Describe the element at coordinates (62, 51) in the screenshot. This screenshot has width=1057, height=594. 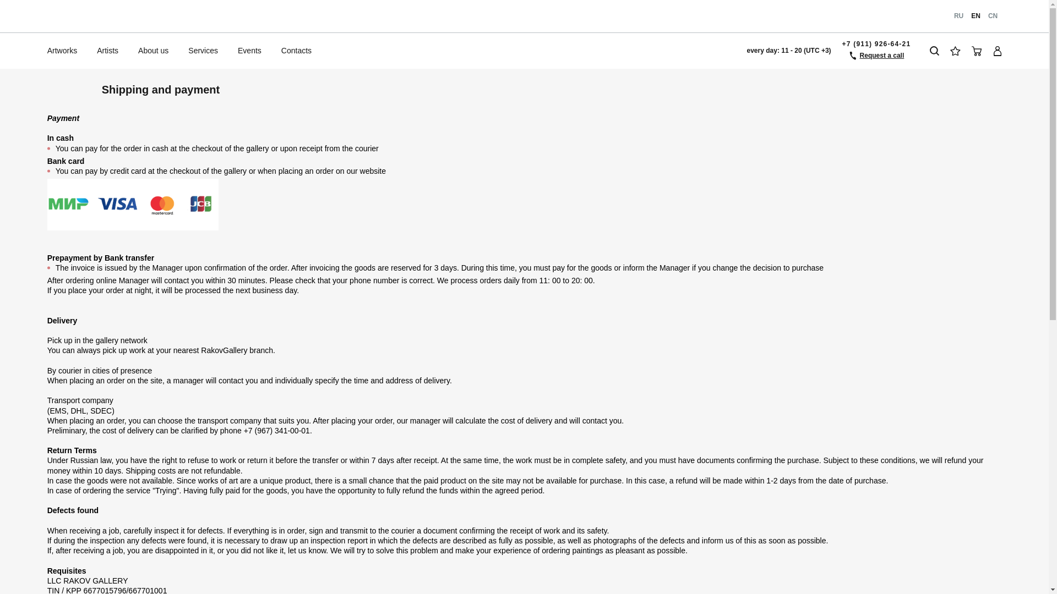
I see `Artworks` at that location.